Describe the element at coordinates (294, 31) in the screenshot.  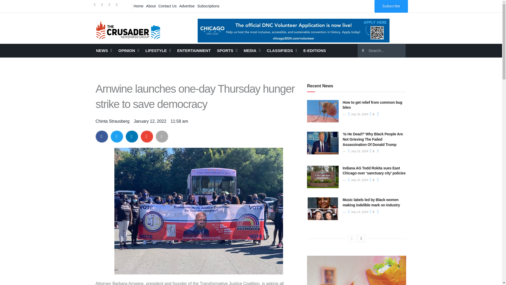
I see `DNC-Leaderboard--June Campaign 2024` at that location.